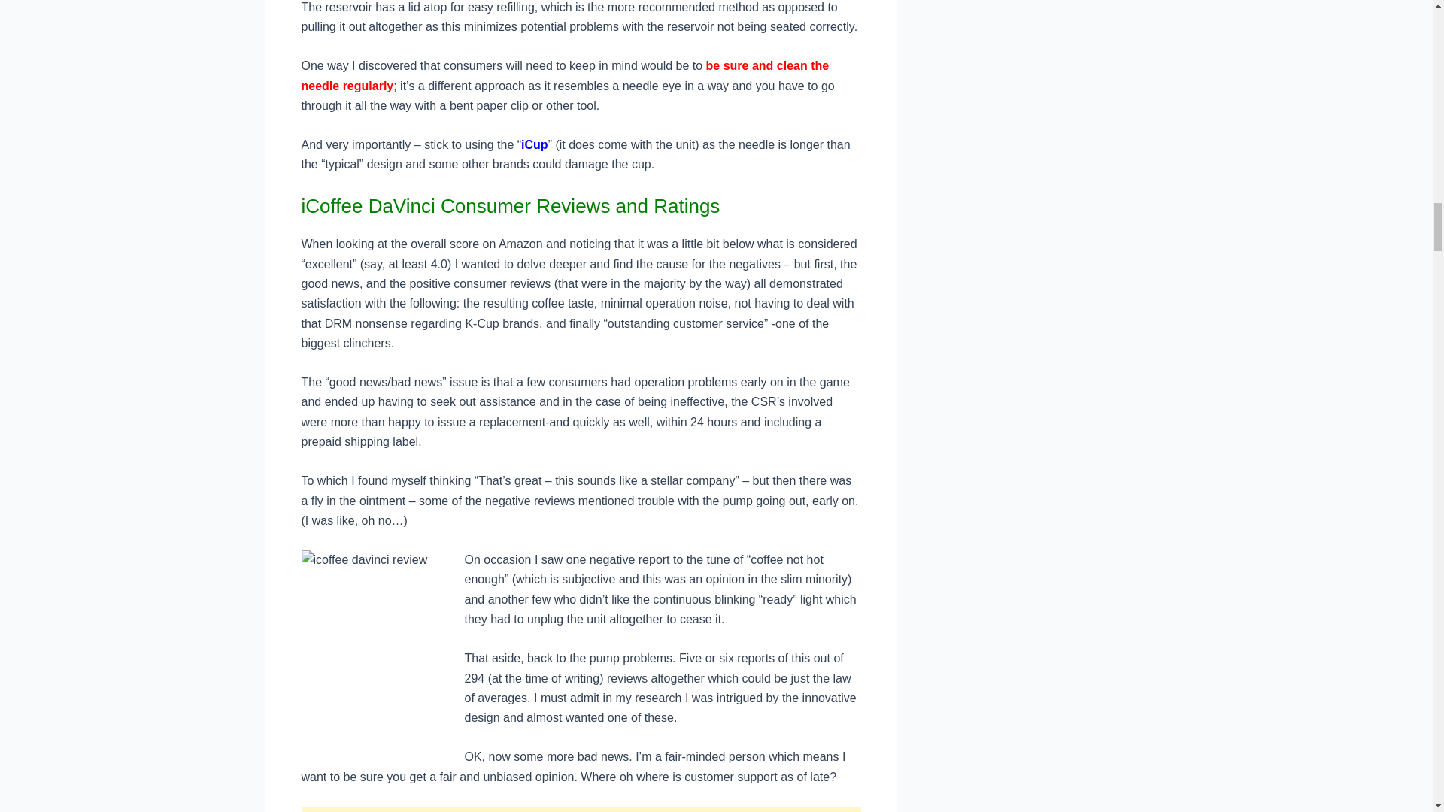  I want to click on iCup, so click(535, 144).